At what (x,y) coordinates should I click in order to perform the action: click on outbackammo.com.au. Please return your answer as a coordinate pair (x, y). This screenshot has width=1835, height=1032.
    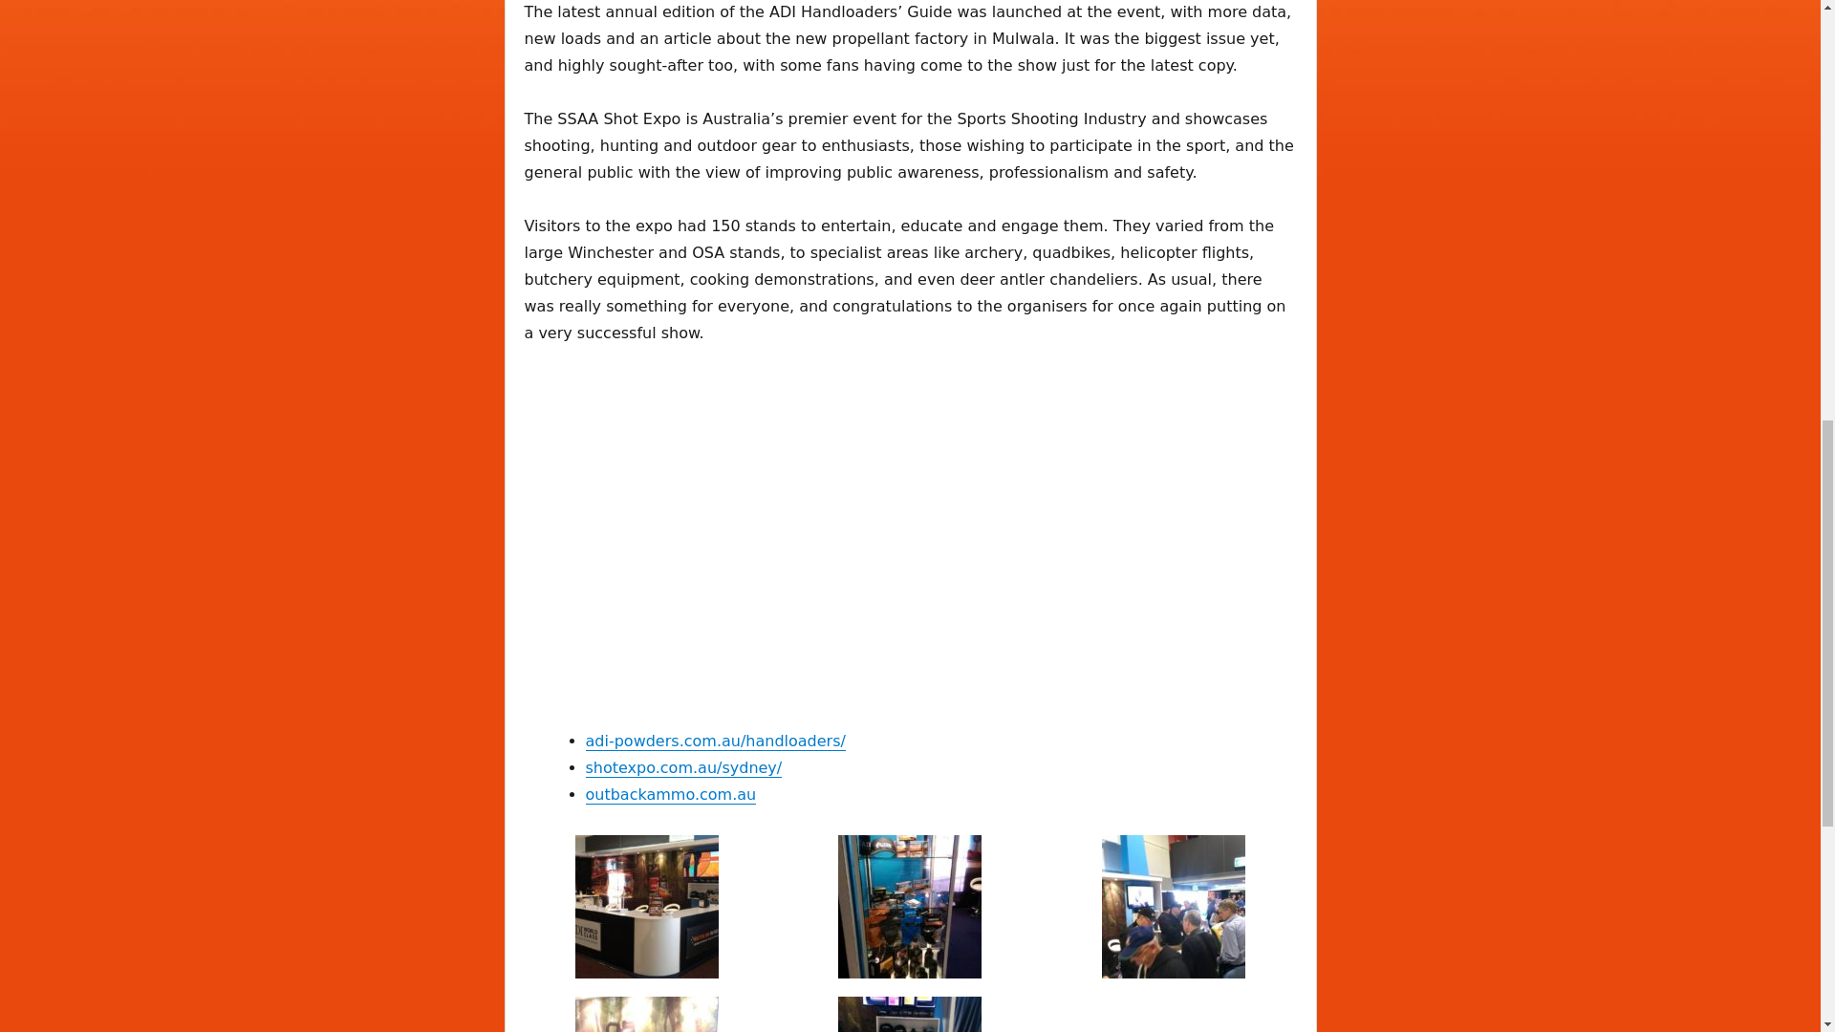
    Looking at the image, I should click on (671, 794).